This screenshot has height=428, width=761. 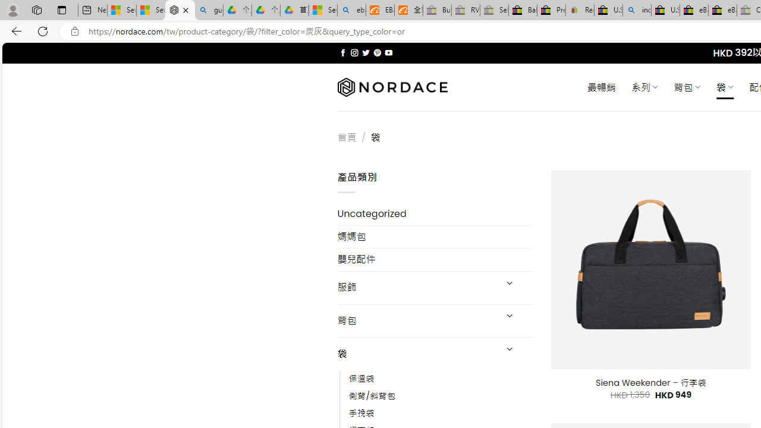 I want to click on Follow on YouTube, so click(x=388, y=52).